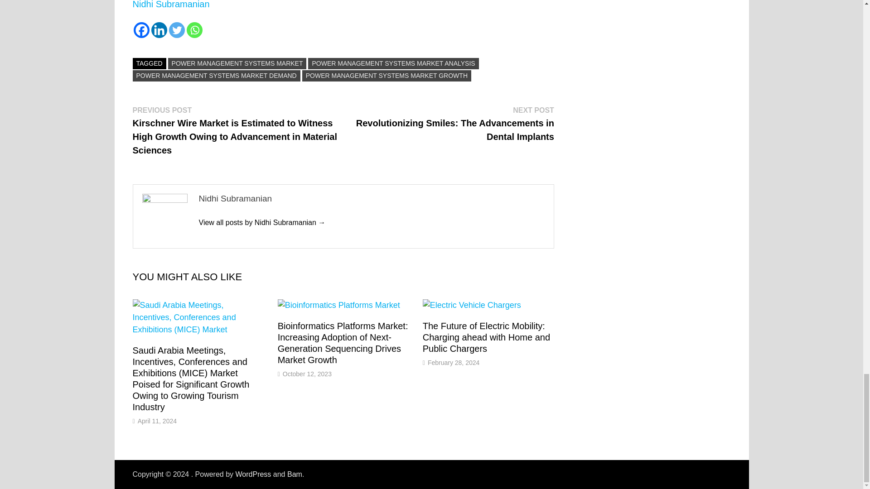  What do you see at coordinates (177, 30) in the screenshot?
I see `Twitter` at bounding box center [177, 30].